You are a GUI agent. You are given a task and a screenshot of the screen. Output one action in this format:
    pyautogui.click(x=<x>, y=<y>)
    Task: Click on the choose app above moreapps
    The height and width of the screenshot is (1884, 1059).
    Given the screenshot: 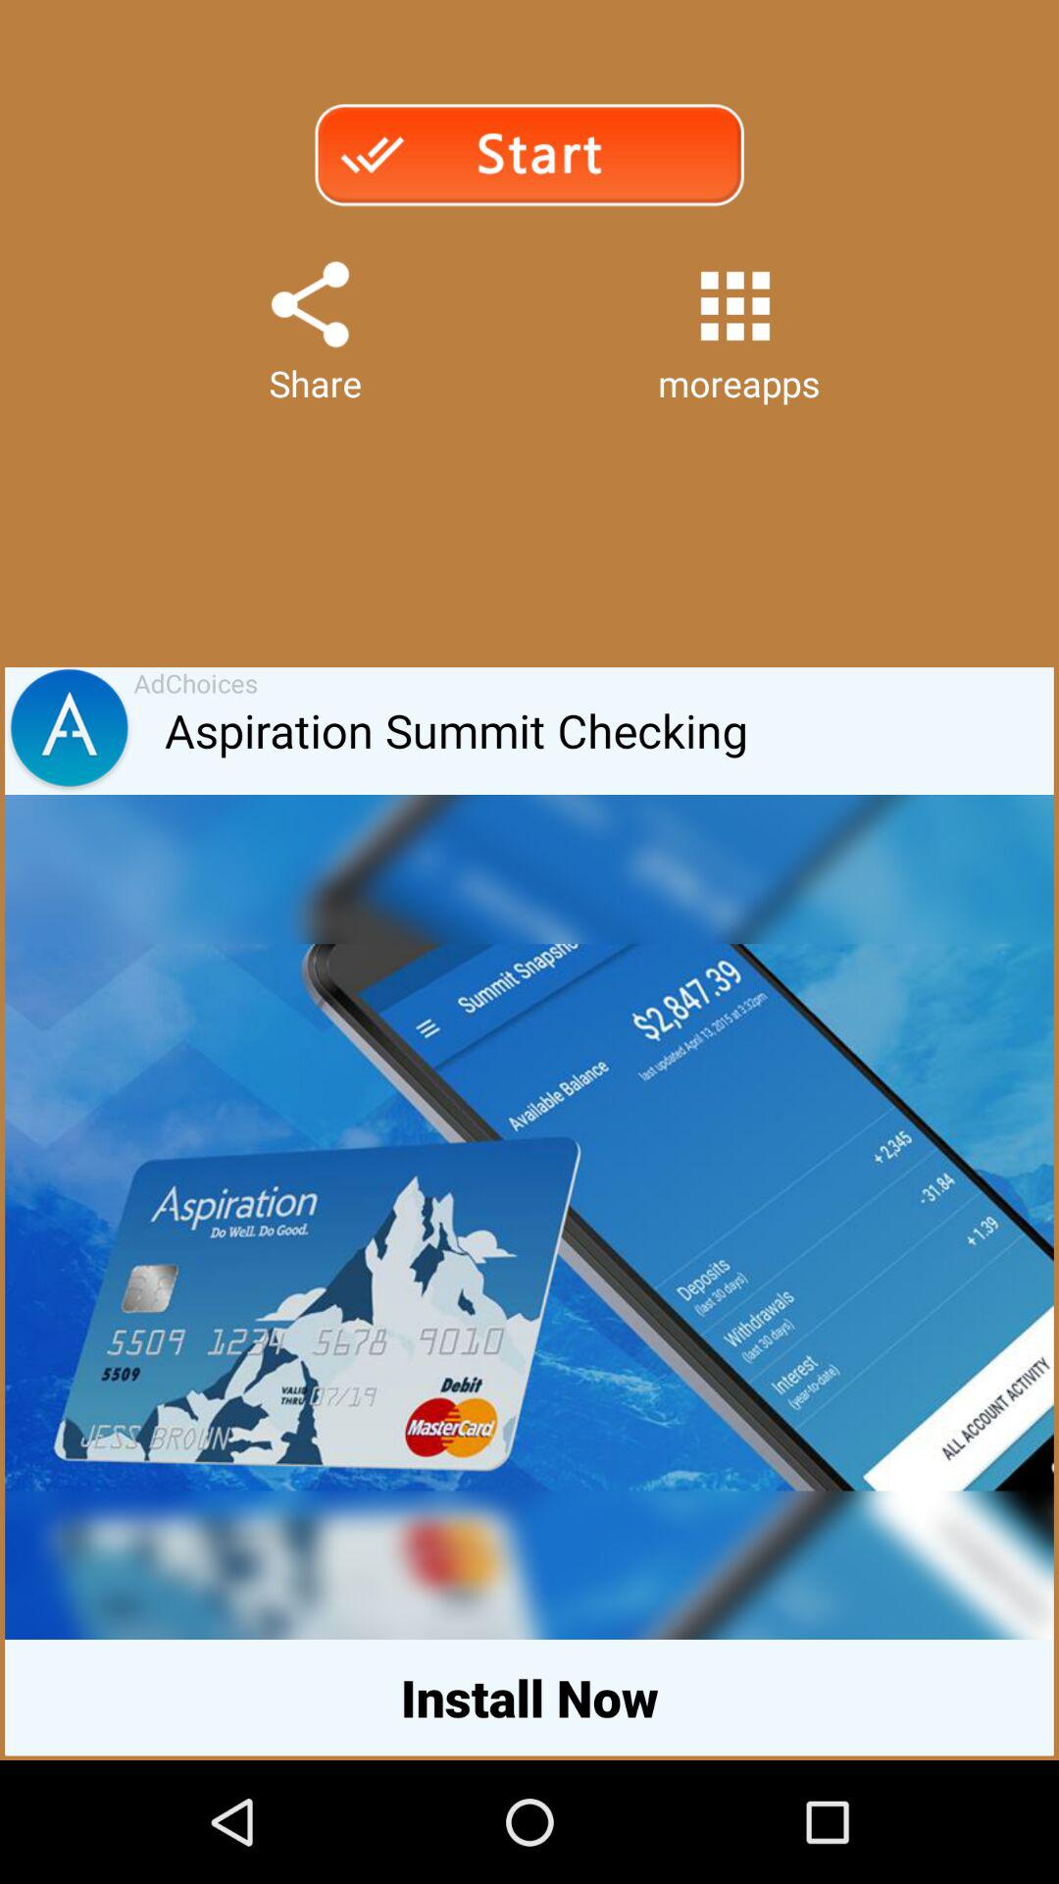 What is the action you would take?
    pyautogui.click(x=735, y=306)
    